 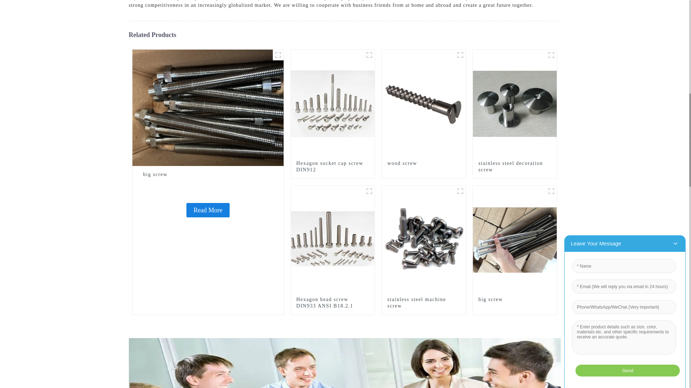 I want to click on Hexagon socket cap screw DIN912  , so click(x=333, y=167).